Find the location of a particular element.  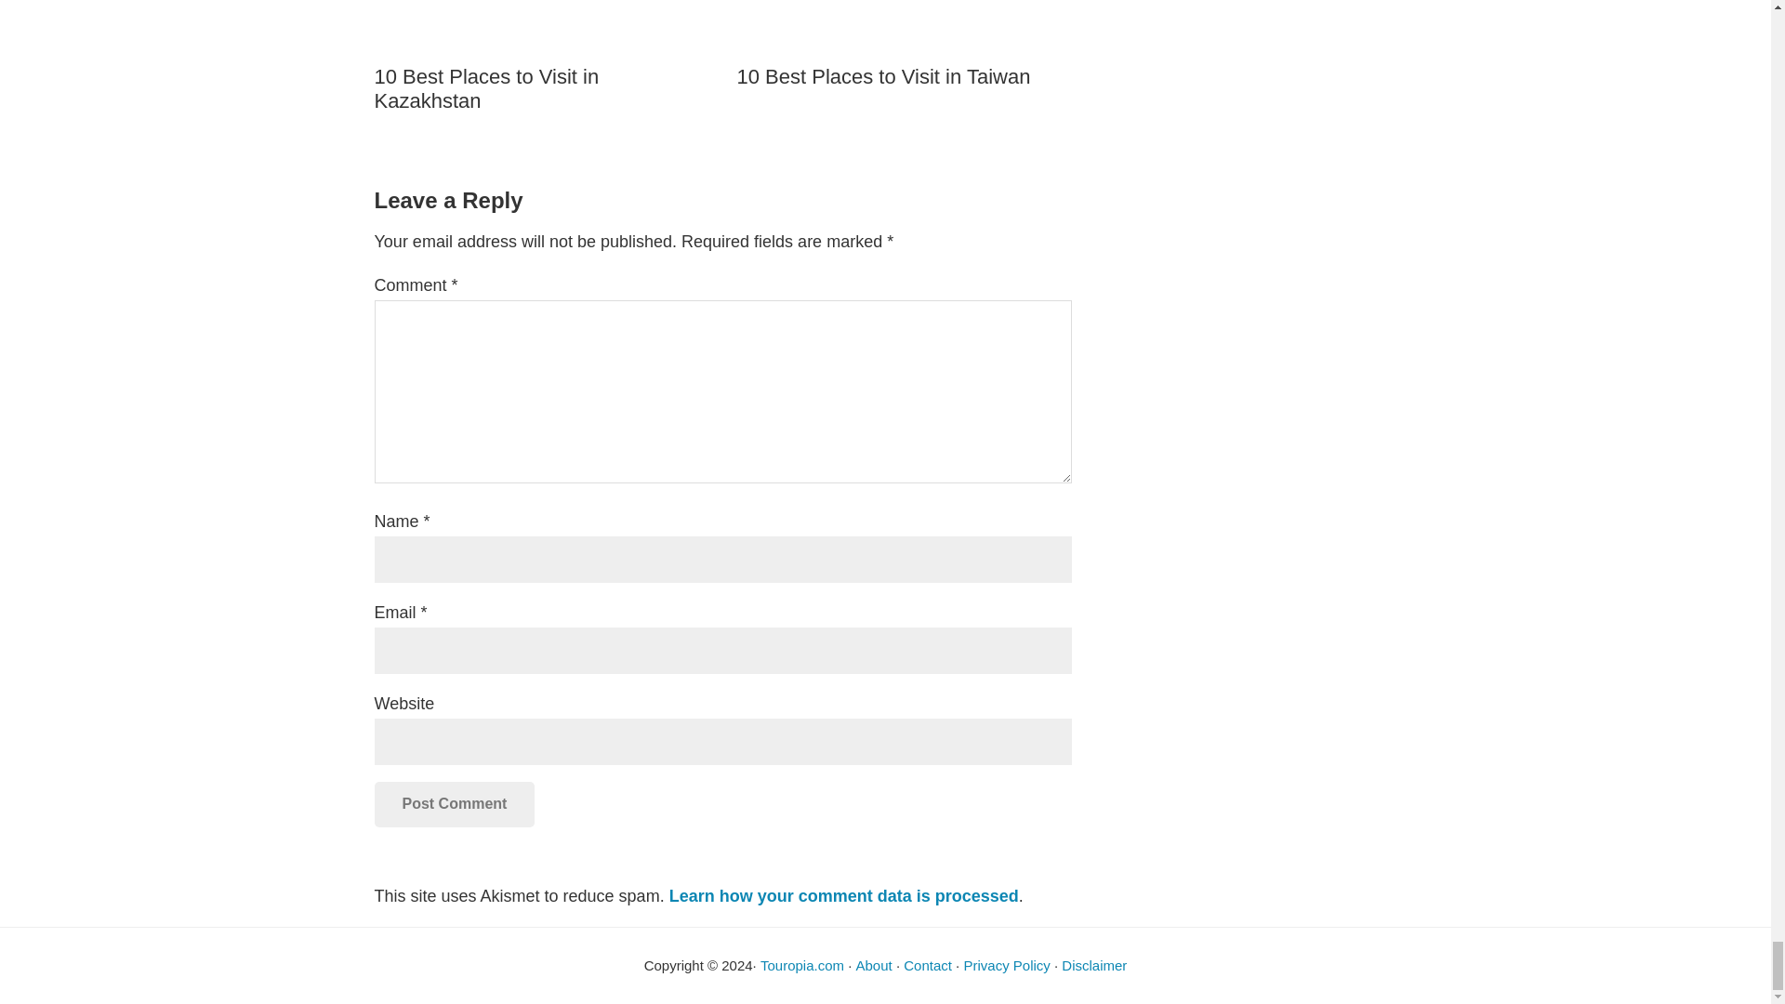

Post Comment is located at coordinates (454, 803).